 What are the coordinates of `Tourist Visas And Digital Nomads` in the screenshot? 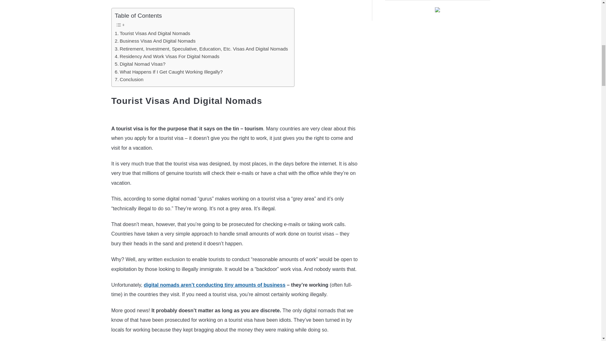 It's located at (152, 33).